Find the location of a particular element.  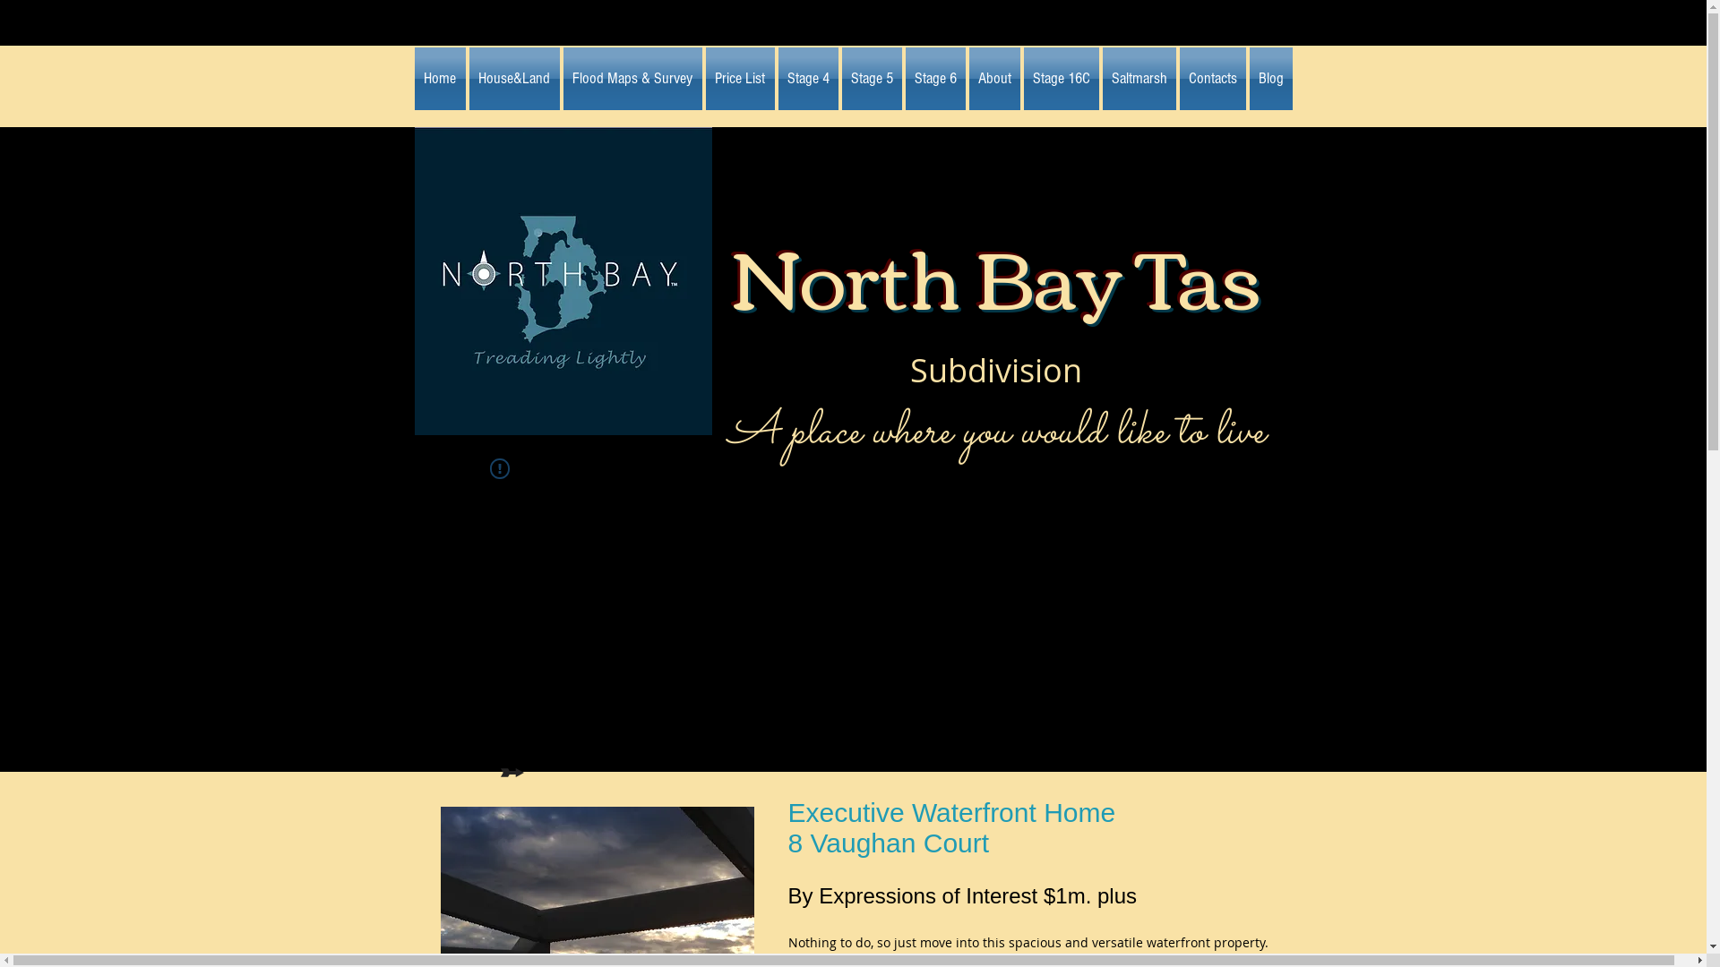

Site Search is located at coordinates (1118, 499).